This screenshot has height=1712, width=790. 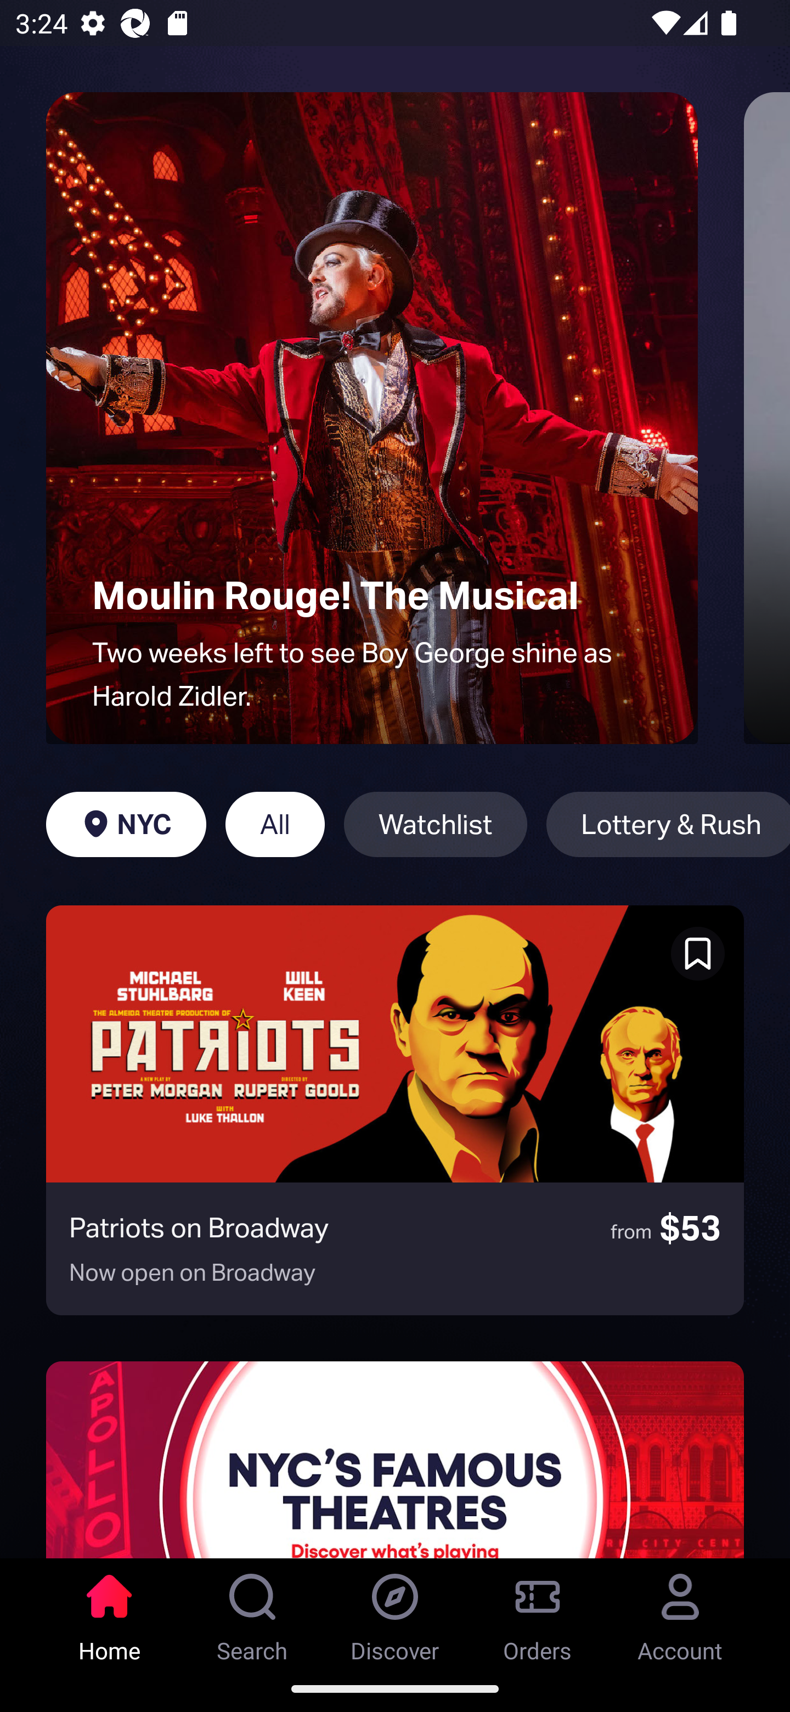 I want to click on Lottery & Rush, so click(x=668, y=824).